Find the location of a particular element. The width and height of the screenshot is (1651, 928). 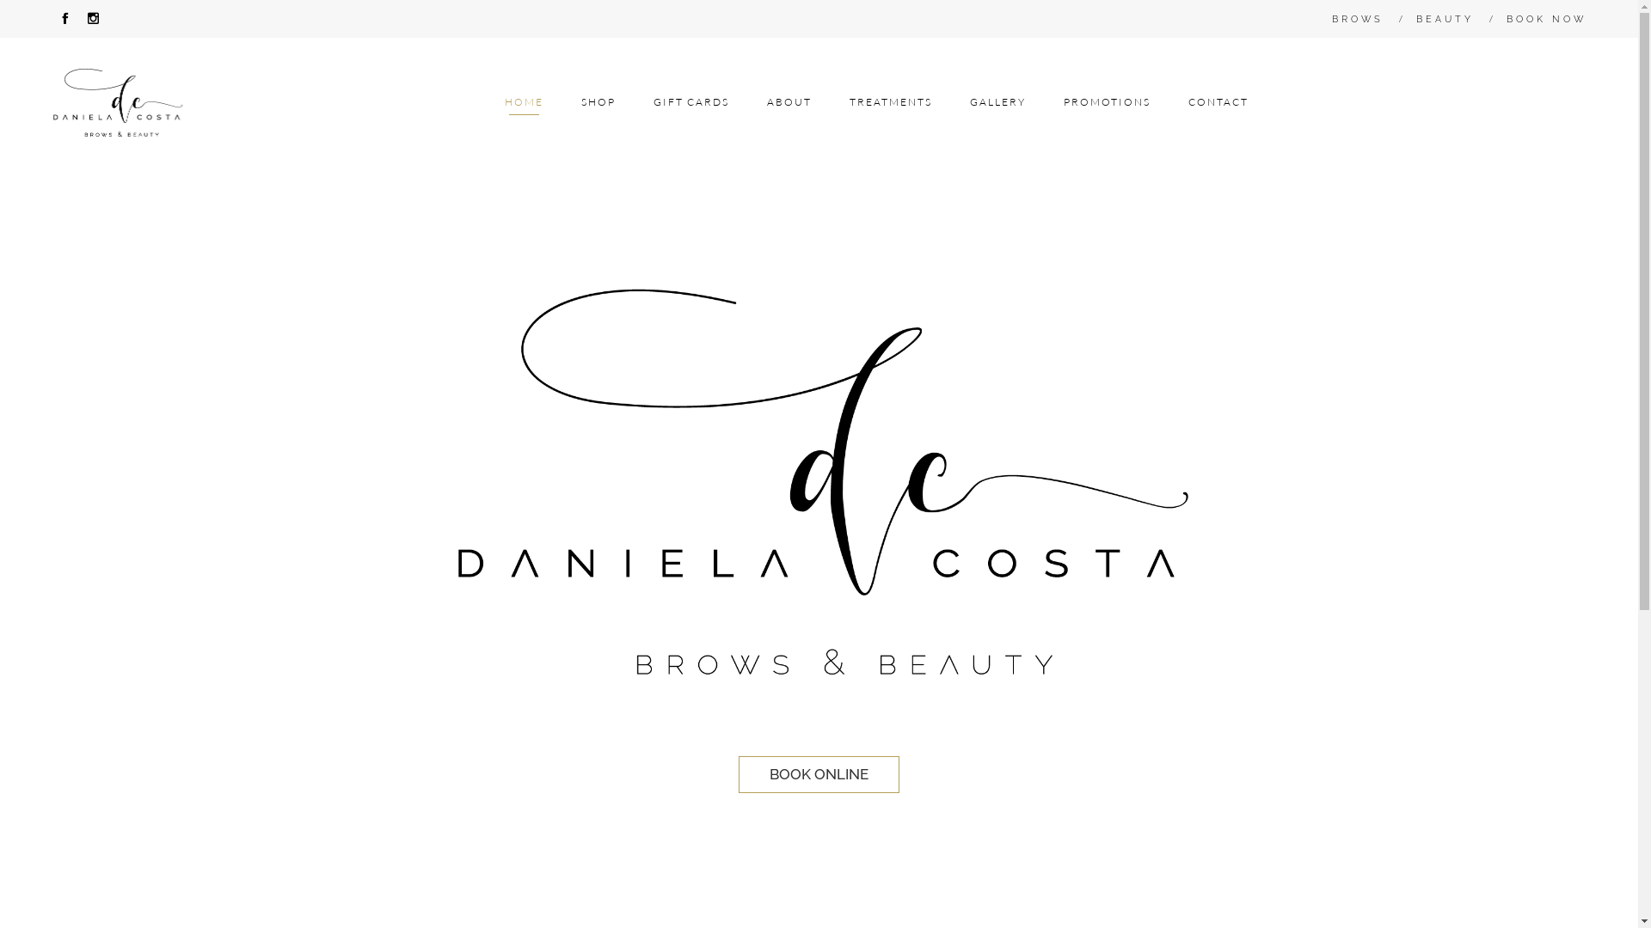

GALLERY is located at coordinates (997, 102).